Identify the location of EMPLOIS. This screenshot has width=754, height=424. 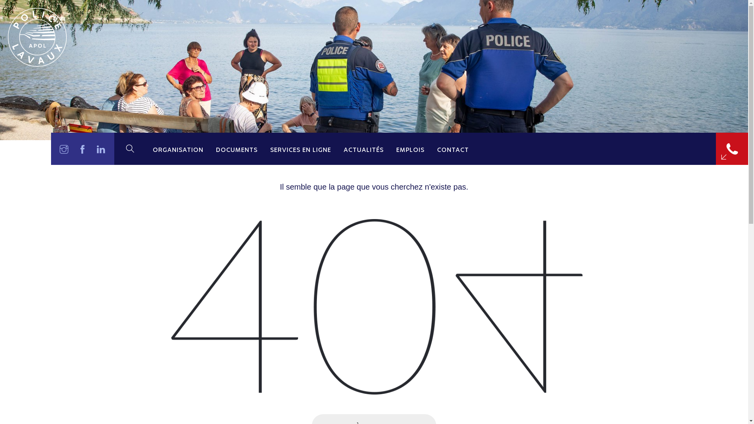
(410, 149).